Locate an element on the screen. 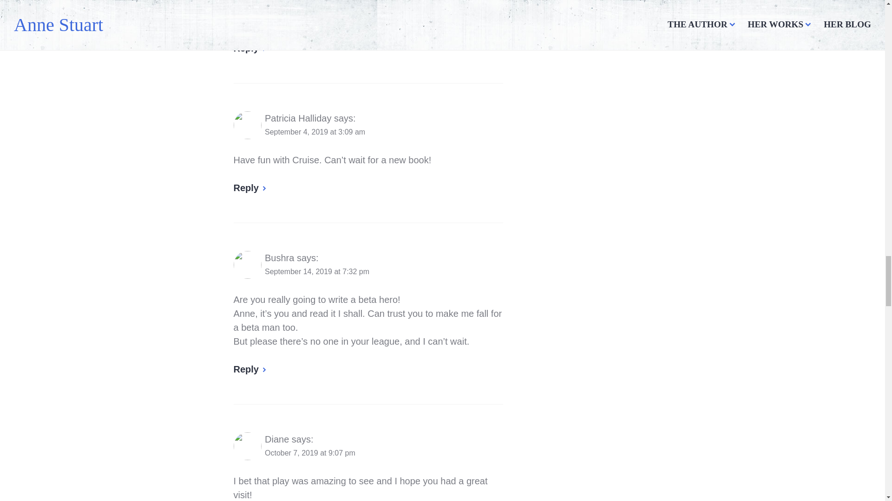 This screenshot has width=892, height=501. Reply is located at coordinates (250, 48).